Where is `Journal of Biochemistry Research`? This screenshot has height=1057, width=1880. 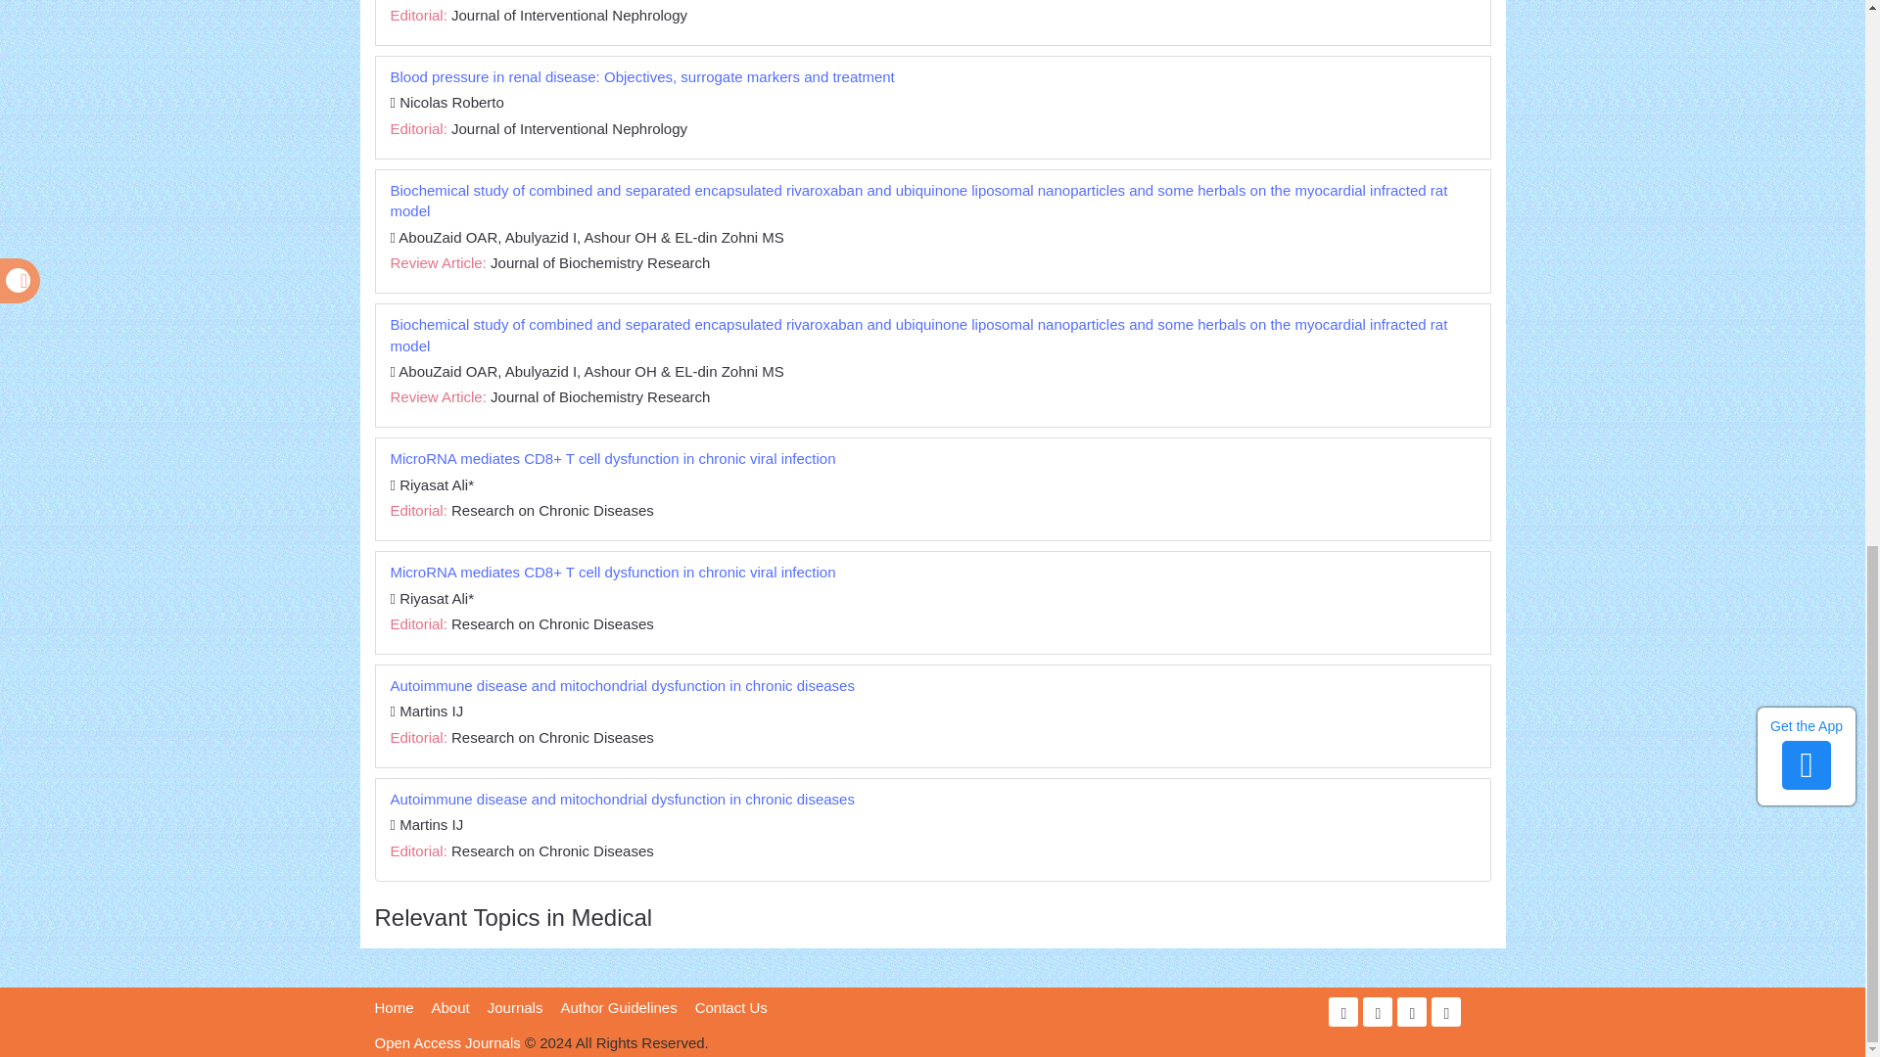 Journal of Biochemistry Research is located at coordinates (600, 262).